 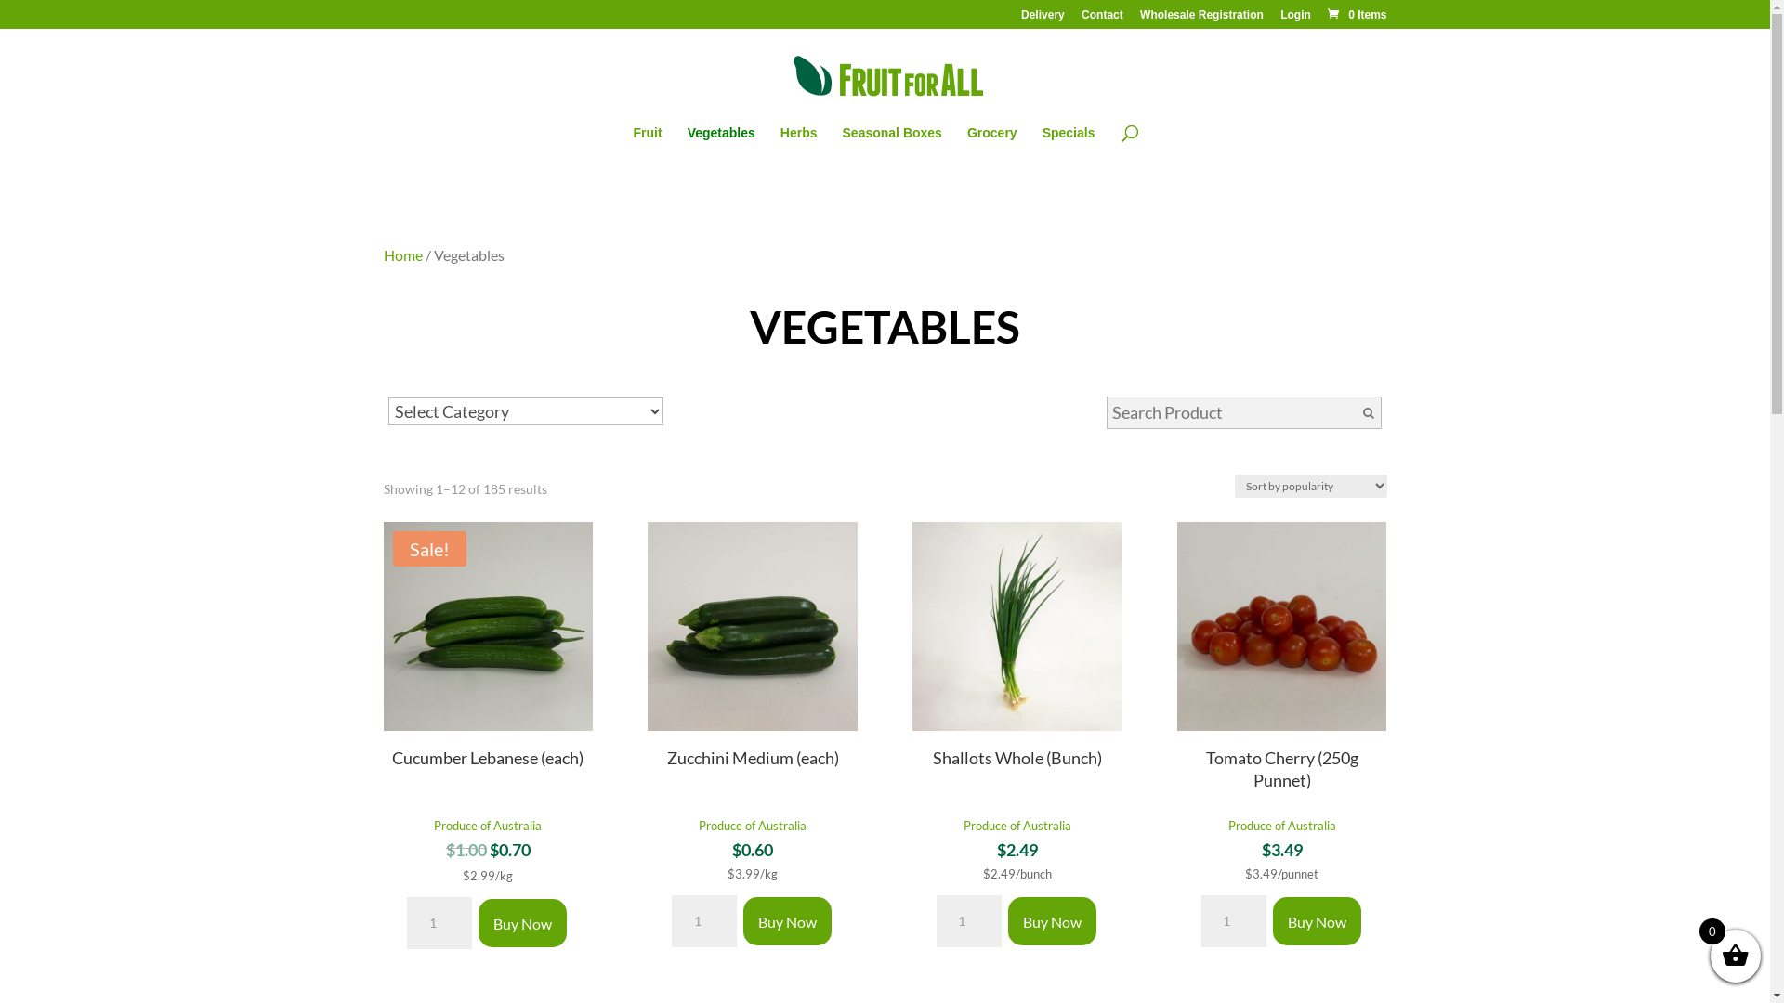 What do you see at coordinates (402, 254) in the screenshot?
I see `Home` at bounding box center [402, 254].